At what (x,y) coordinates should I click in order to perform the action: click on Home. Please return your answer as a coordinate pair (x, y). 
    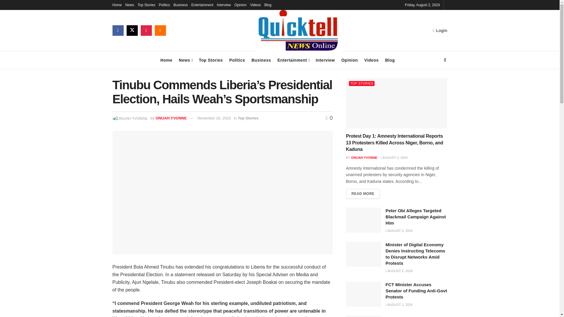
    Looking at the image, I should click on (166, 60).